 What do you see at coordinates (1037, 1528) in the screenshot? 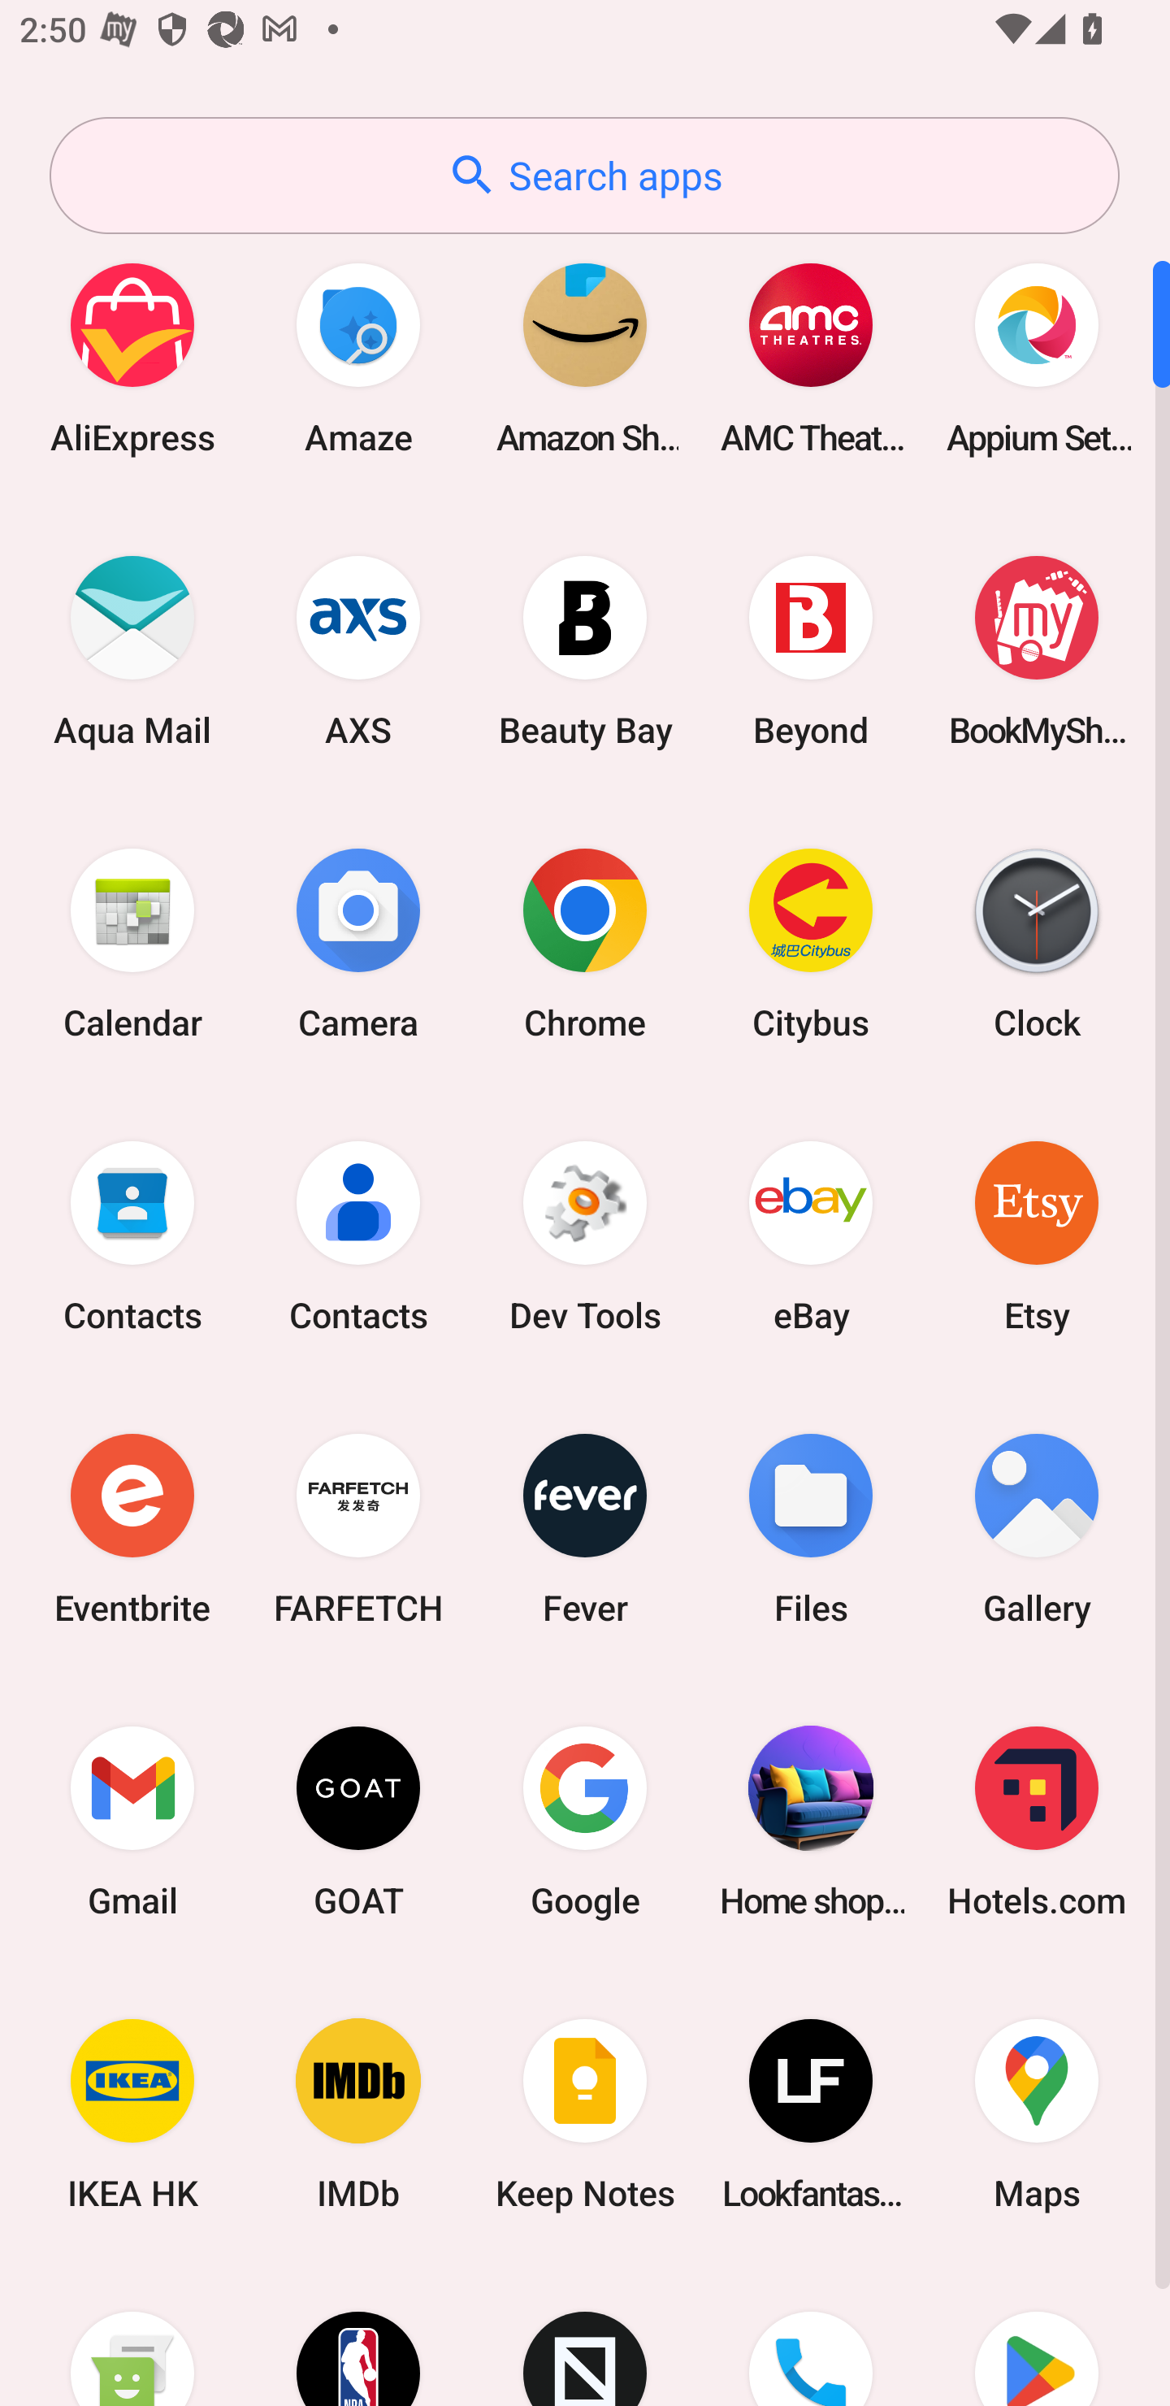
I see `Gallery` at bounding box center [1037, 1528].